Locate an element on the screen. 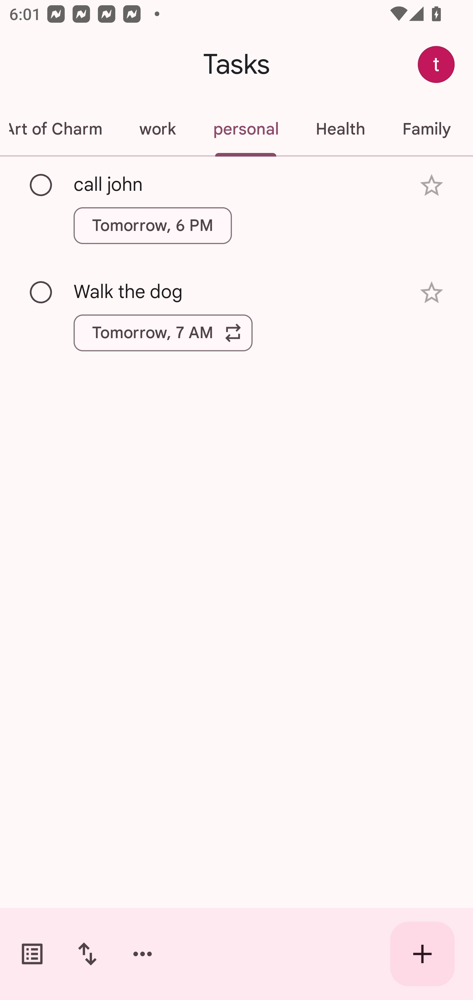 This screenshot has height=1000, width=473. Add star is located at coordinates (432, 292).